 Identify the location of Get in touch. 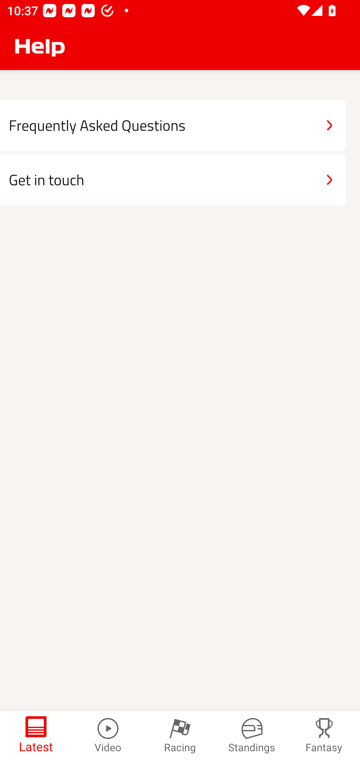
(173, 179).